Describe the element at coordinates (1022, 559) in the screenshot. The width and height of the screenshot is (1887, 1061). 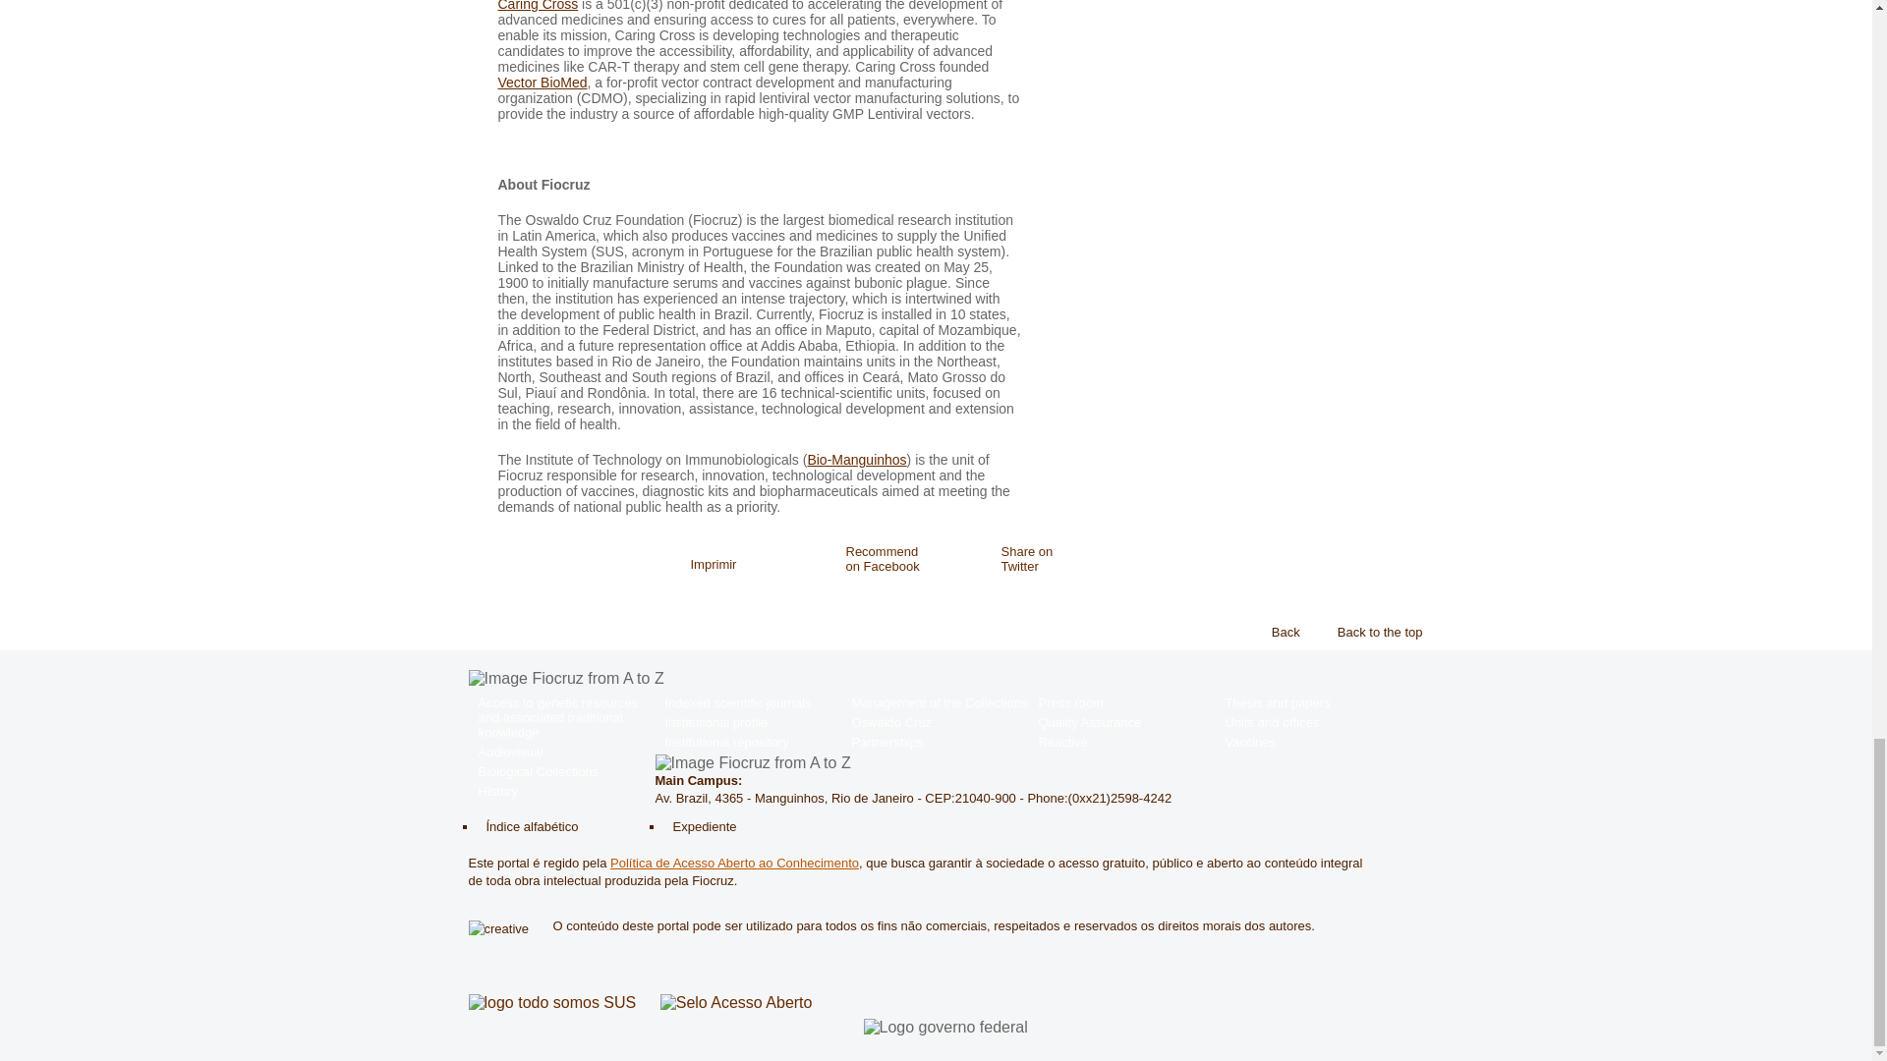
I see `Share on Twitter` at that location.